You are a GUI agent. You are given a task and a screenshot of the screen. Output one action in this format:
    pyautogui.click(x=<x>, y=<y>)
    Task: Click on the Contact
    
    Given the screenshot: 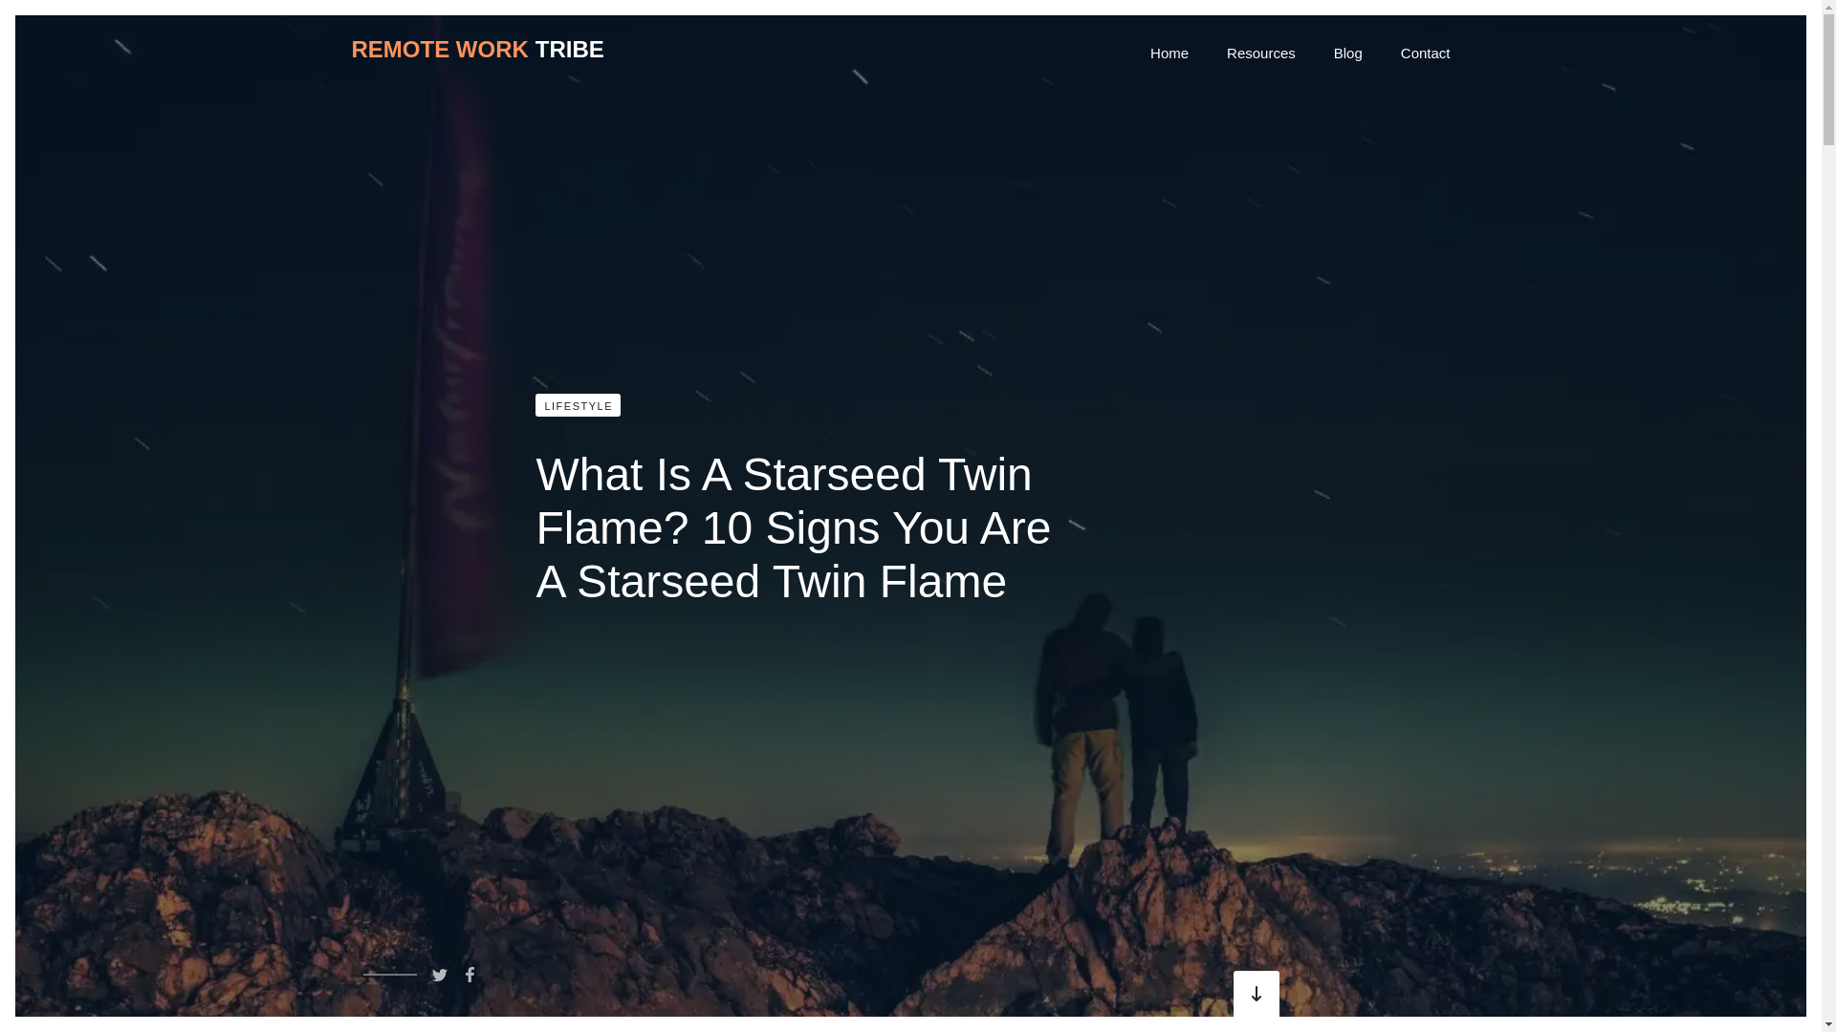 What is the action you would take?
    pyautogui.click(x=1426, y=53)
    